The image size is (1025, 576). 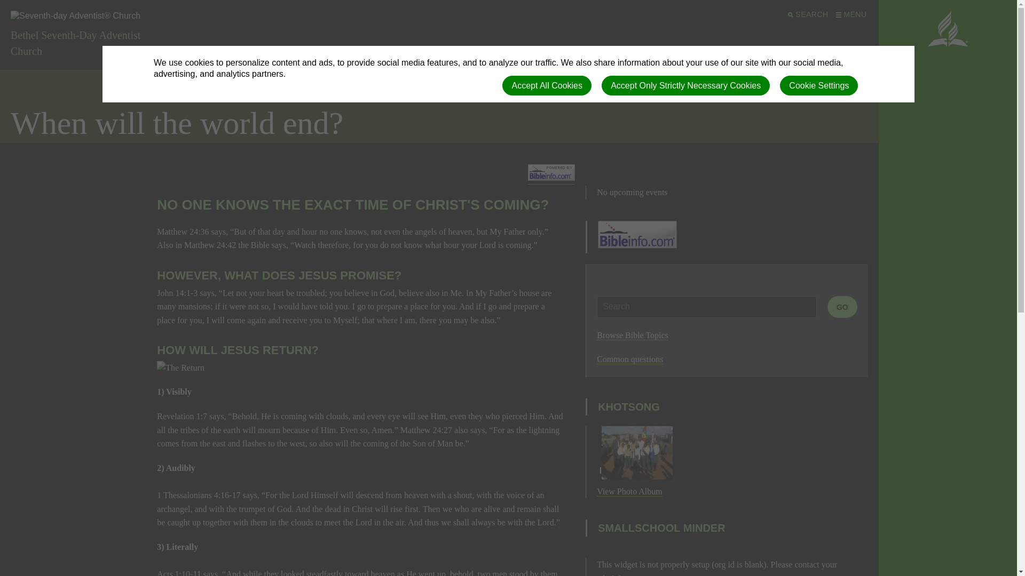 What do you see at coordinates (748, 52) in the screenshot?
I see `Visitor's contact us` at bounding box center [748, 52].